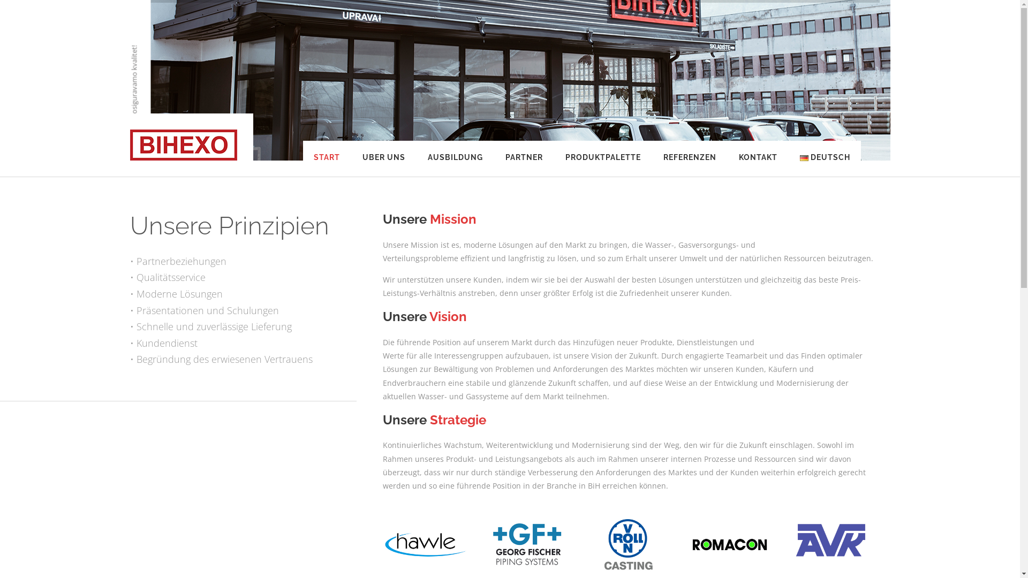 This screenshot has width=1028, height=578. Describe the element at coordinates (825, 166) in the screenshot. I see `DEUTSCH` at that location.